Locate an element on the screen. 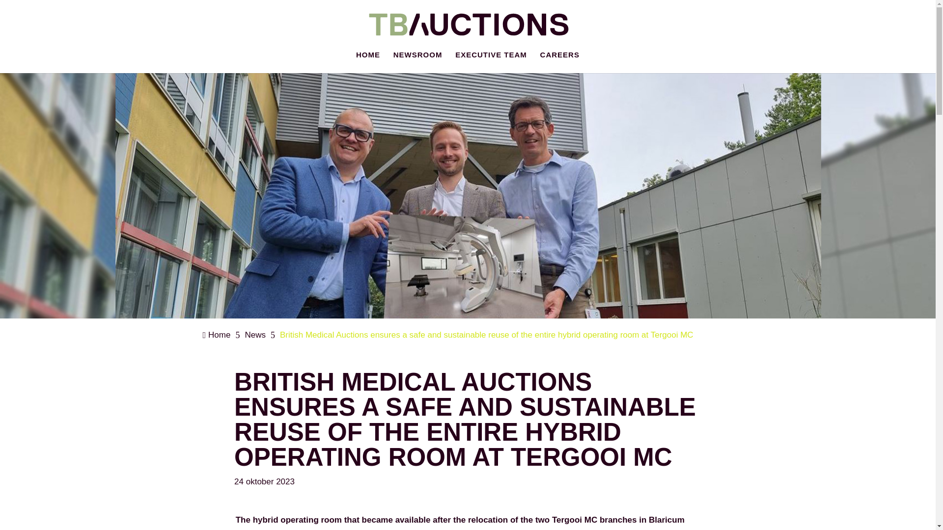 This screenshot has width=943, height=530. NEWSROOM is located at coordinates (417, 62).